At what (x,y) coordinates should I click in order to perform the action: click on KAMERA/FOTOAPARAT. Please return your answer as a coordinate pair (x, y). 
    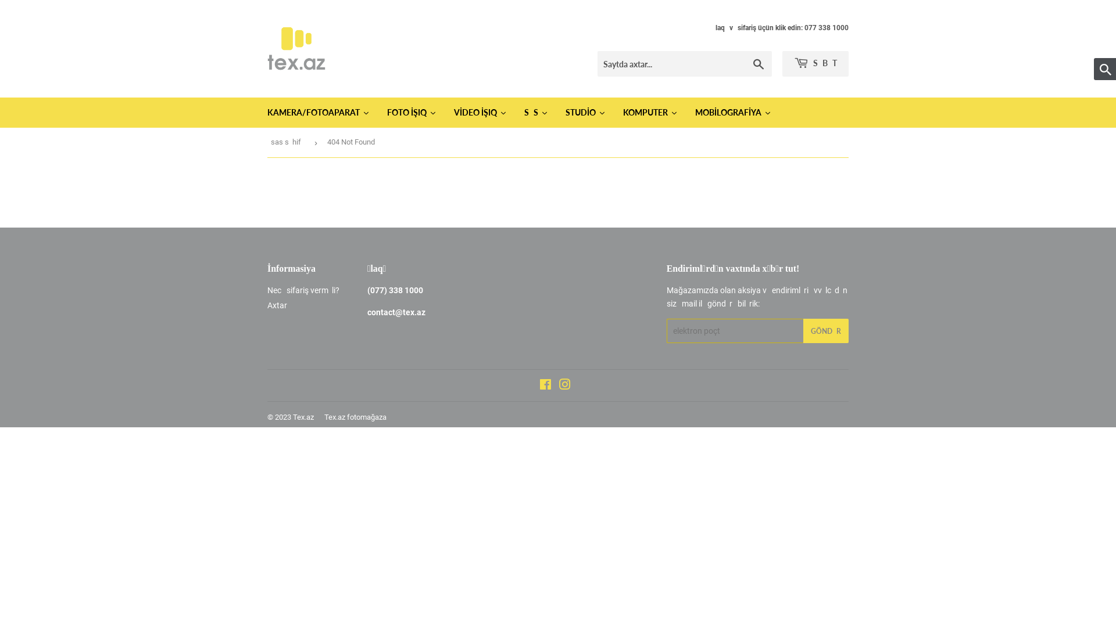
    Looking at the image, I should click on (319, 113).